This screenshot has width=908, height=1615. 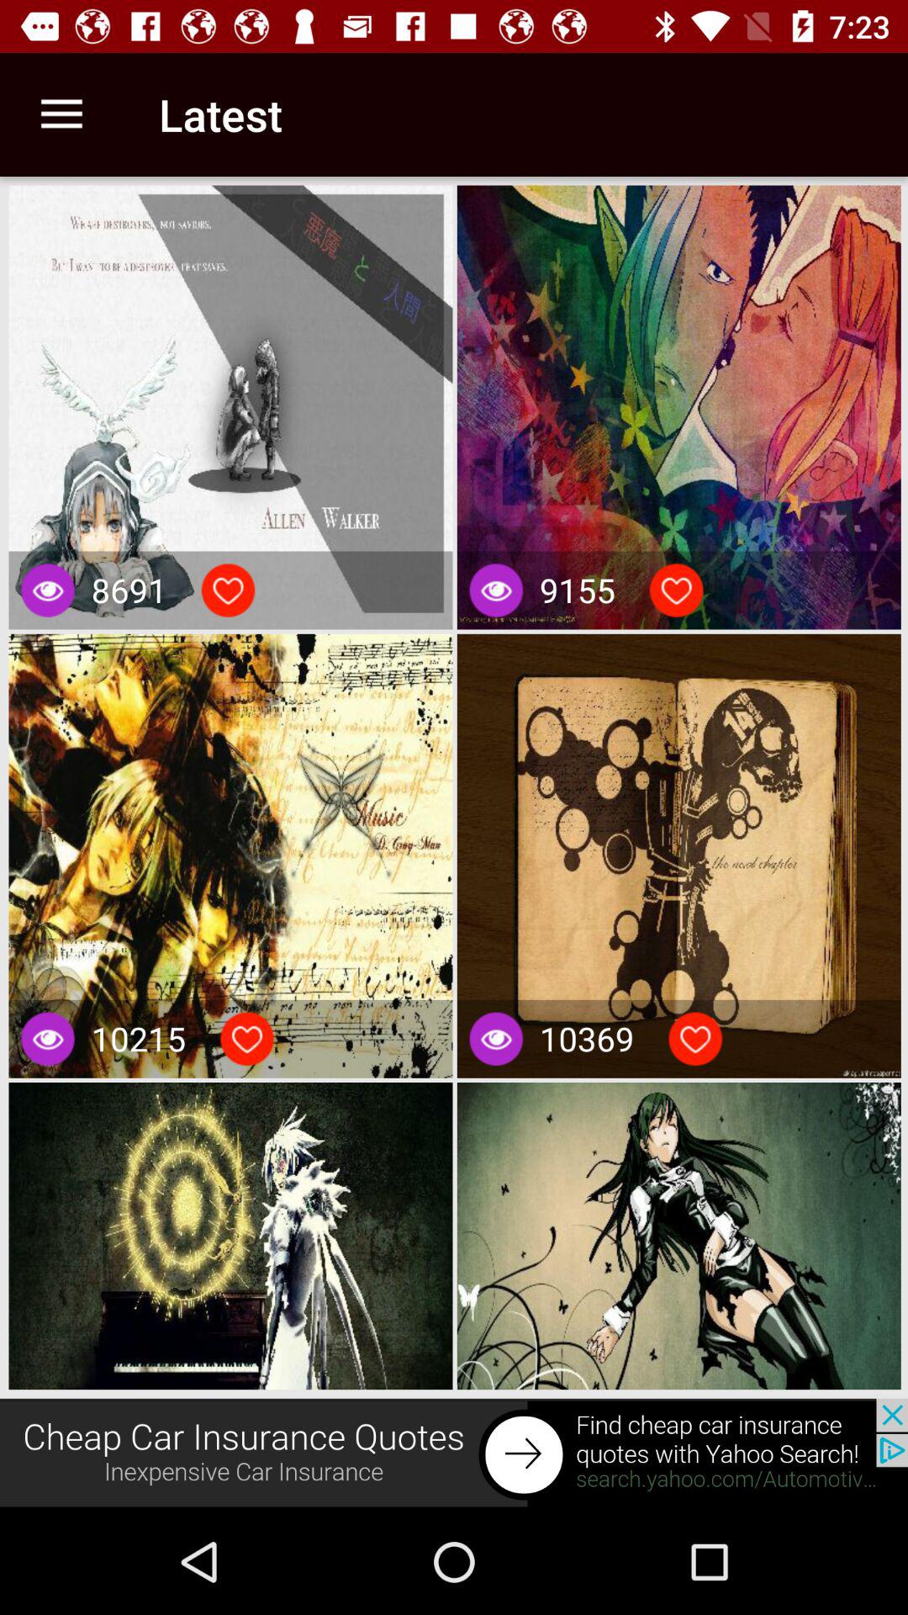 I want to click on set as favorite, so click(x=676, y=590).